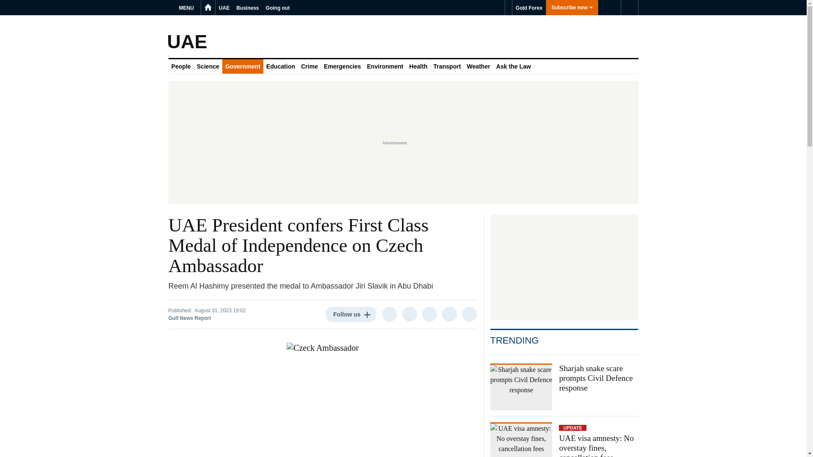 The height and width of the screenshot is (457, 813). Describe the element at coordinates (278, 8) in the screenshot. I see `Going out` at that location.